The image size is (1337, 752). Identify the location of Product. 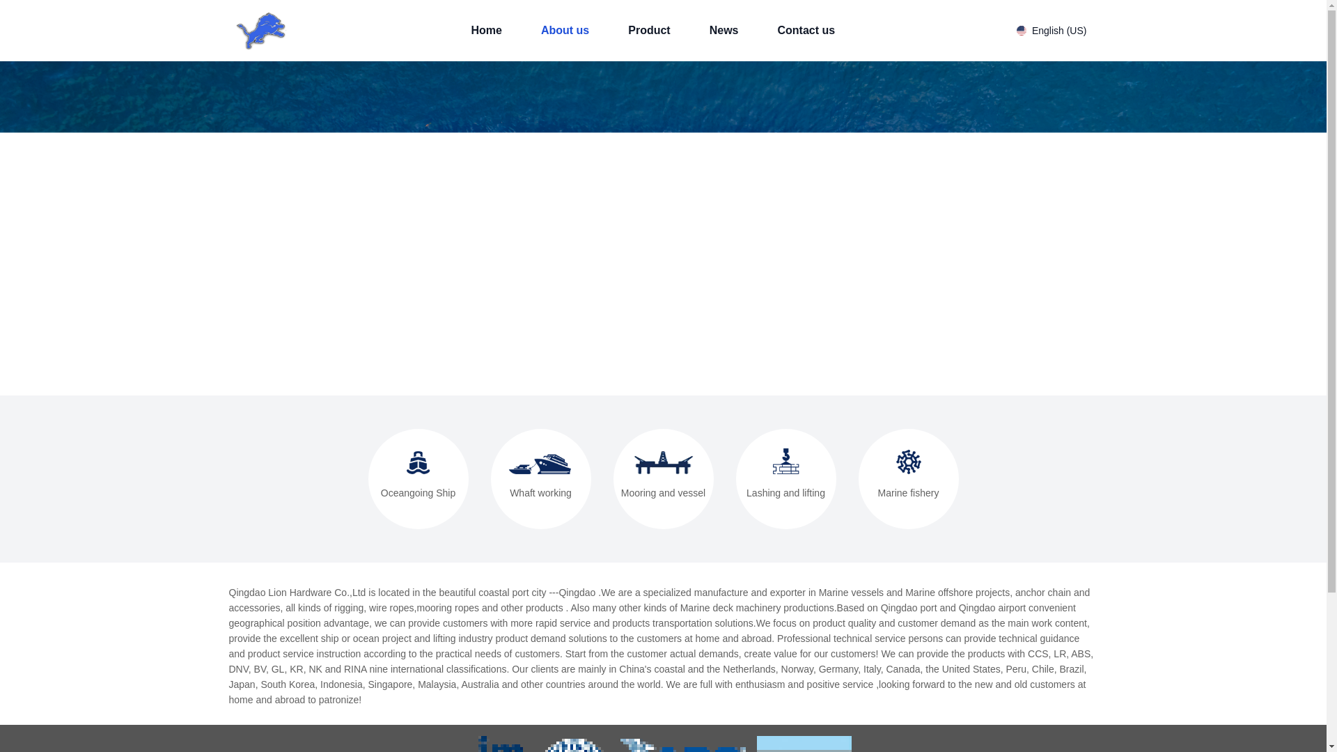
(649, 31).